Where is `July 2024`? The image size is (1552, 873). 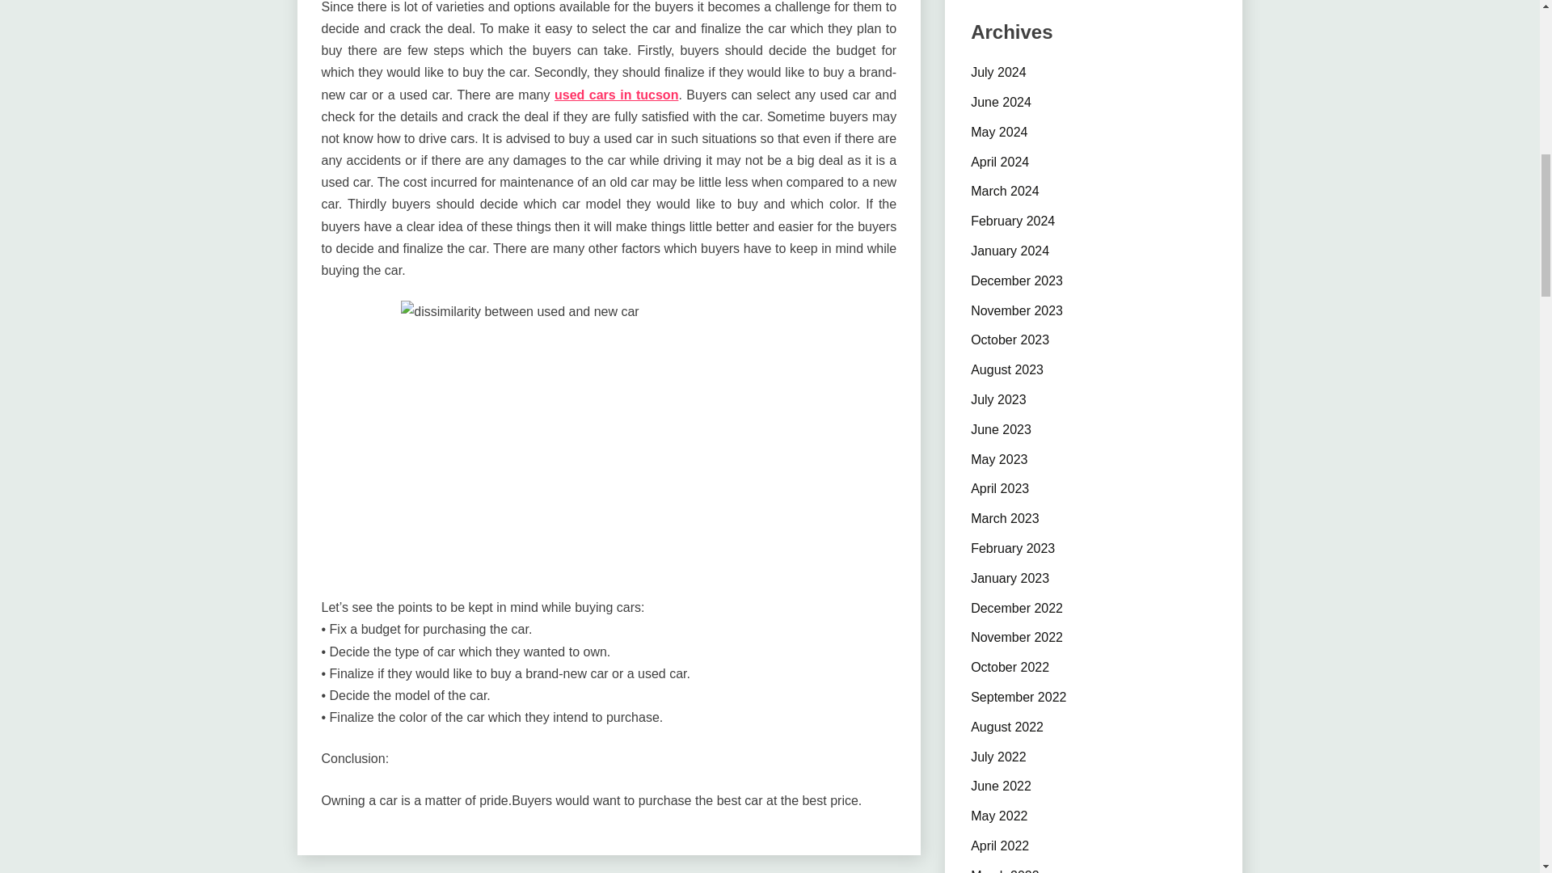
July 2024 is located at coordinates (998, 73).